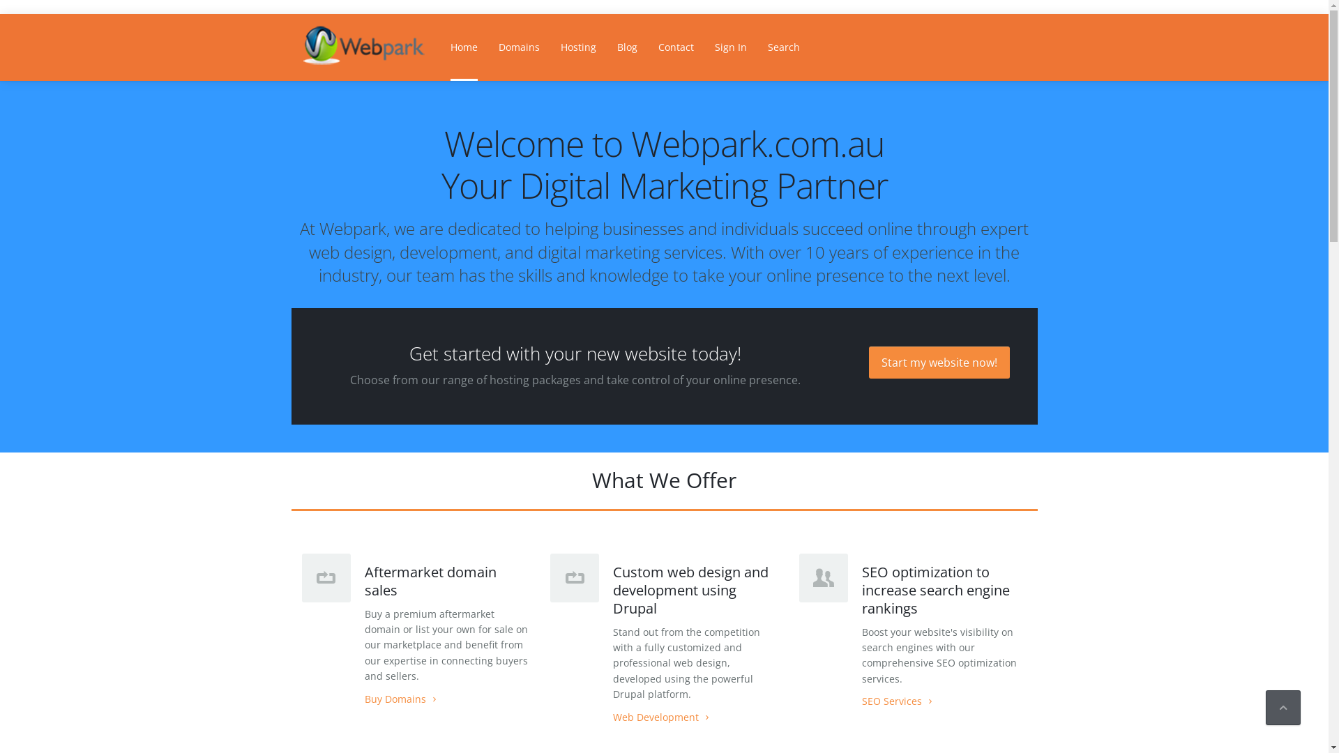 The width and height of the screenshot is (1339, 753). I want to click on Buy Domains, so click(402, 699).